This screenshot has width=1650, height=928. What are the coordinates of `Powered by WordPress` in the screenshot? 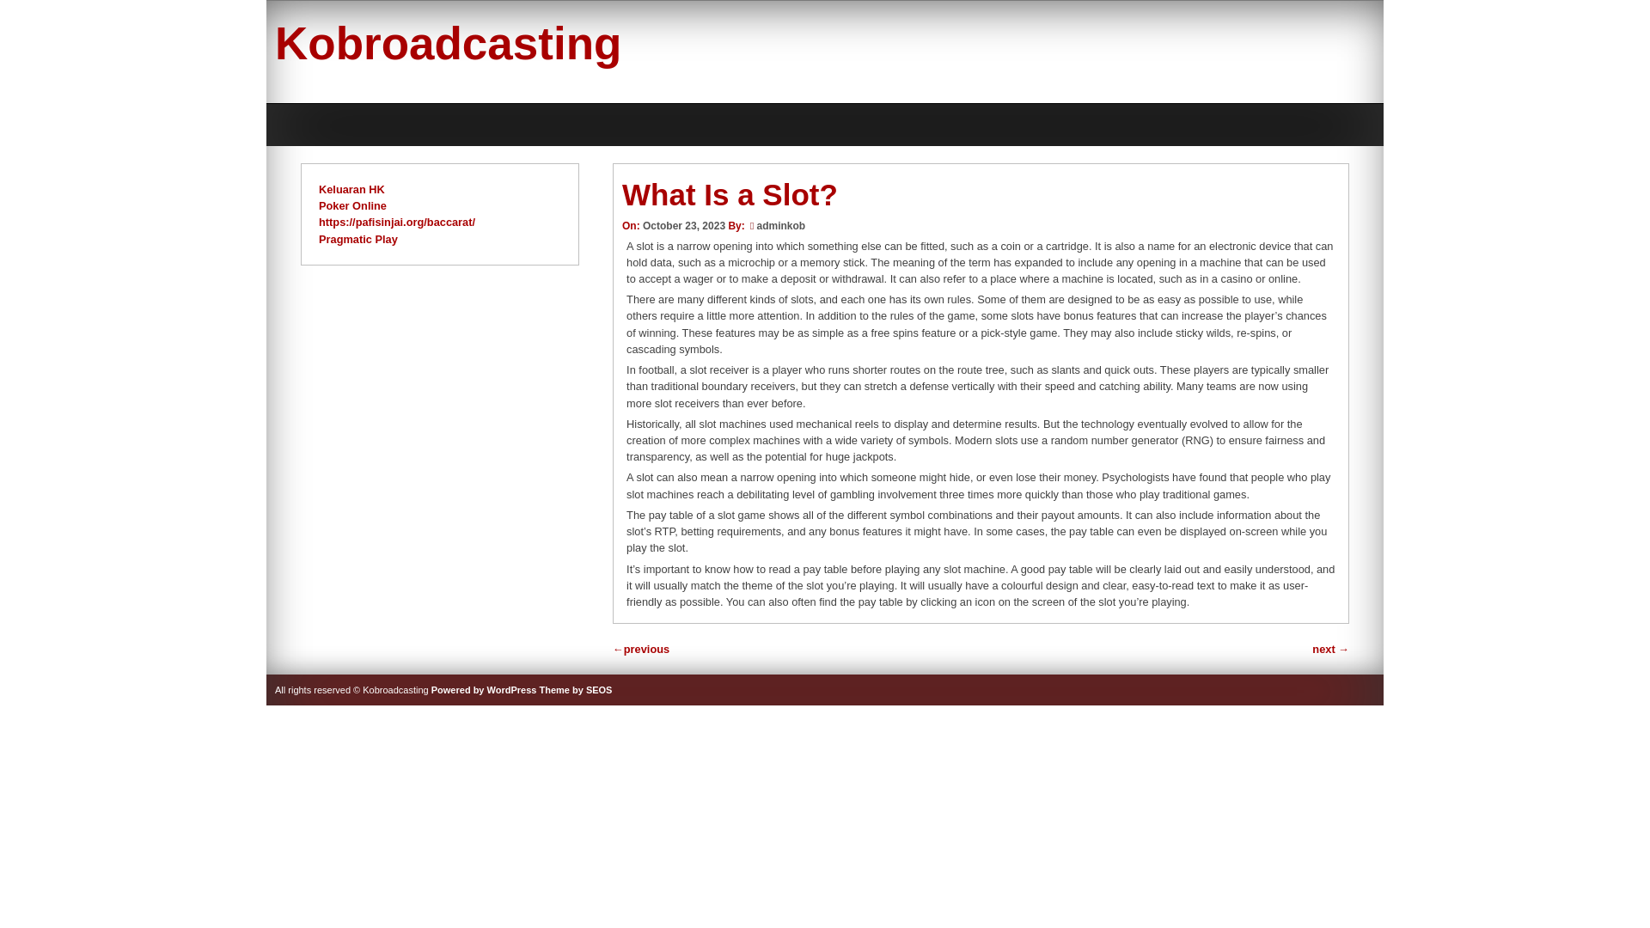 It's located at (484, 689).